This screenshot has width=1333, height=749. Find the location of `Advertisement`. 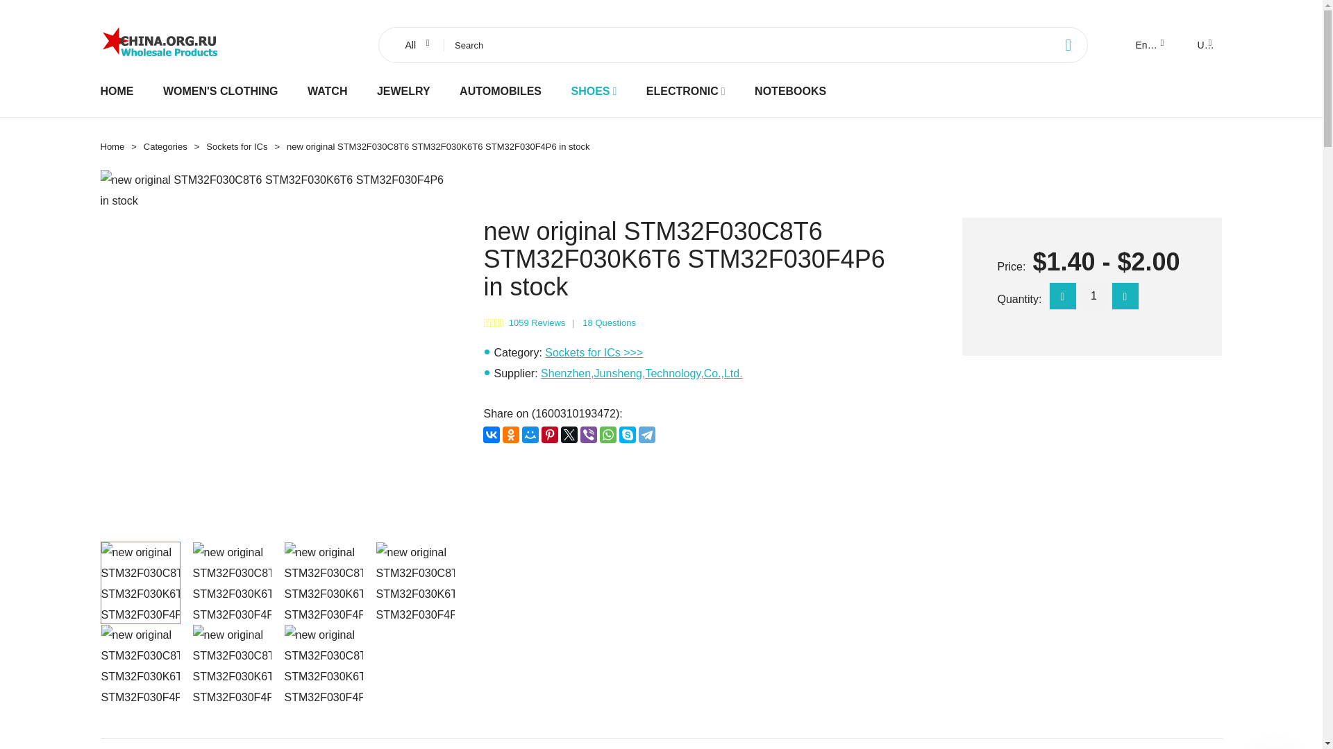

Advertisement is located at coordinates (692, 560).